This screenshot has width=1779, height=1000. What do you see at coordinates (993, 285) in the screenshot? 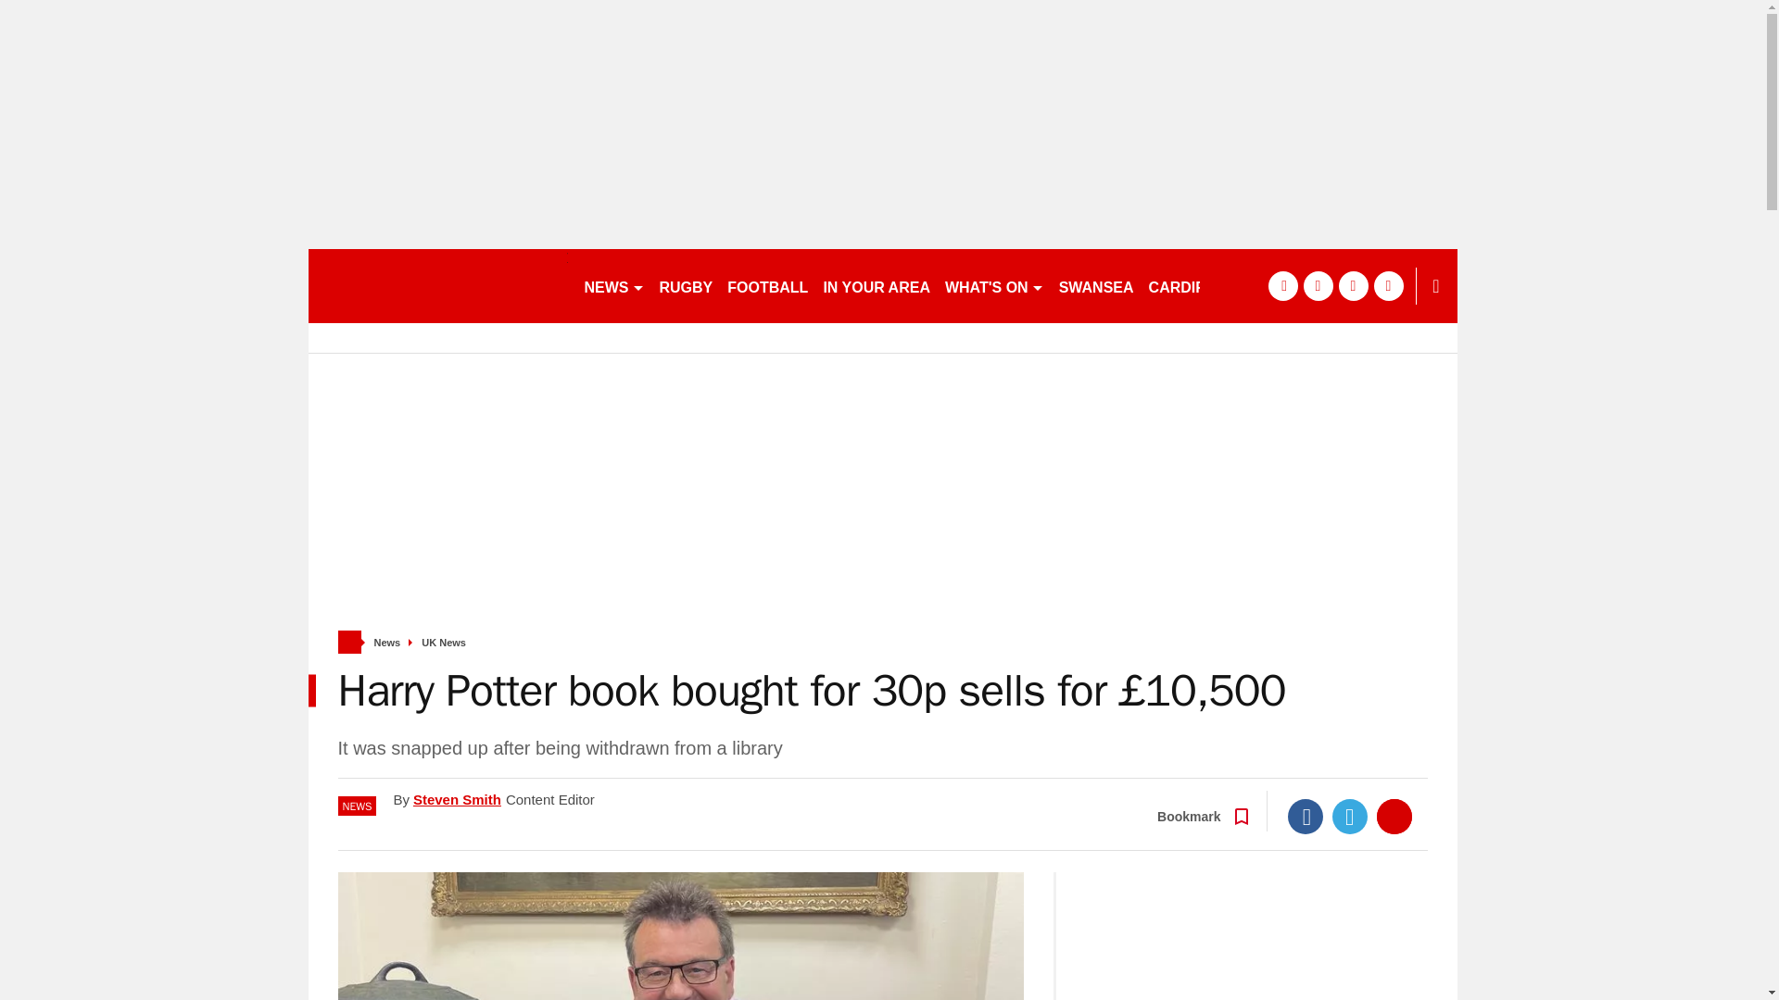
I see `WHAT'S ON` at bounding box center [993, 285].